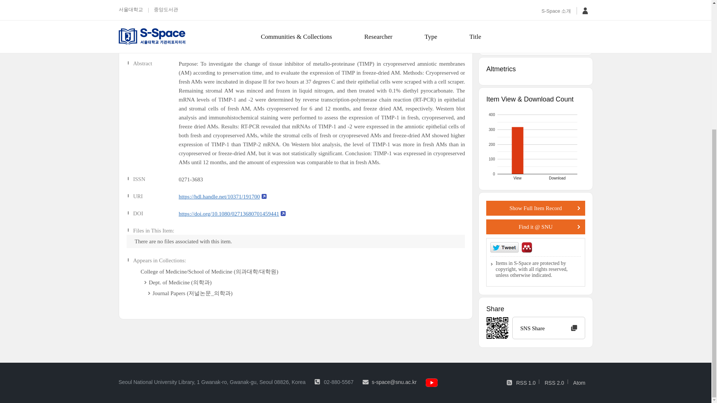 The width and height of the screenshot is (717, 403). What do you see at coordinates (581, 383) in the screenshot?
I see `Atom` at bounding box center [581, 383].